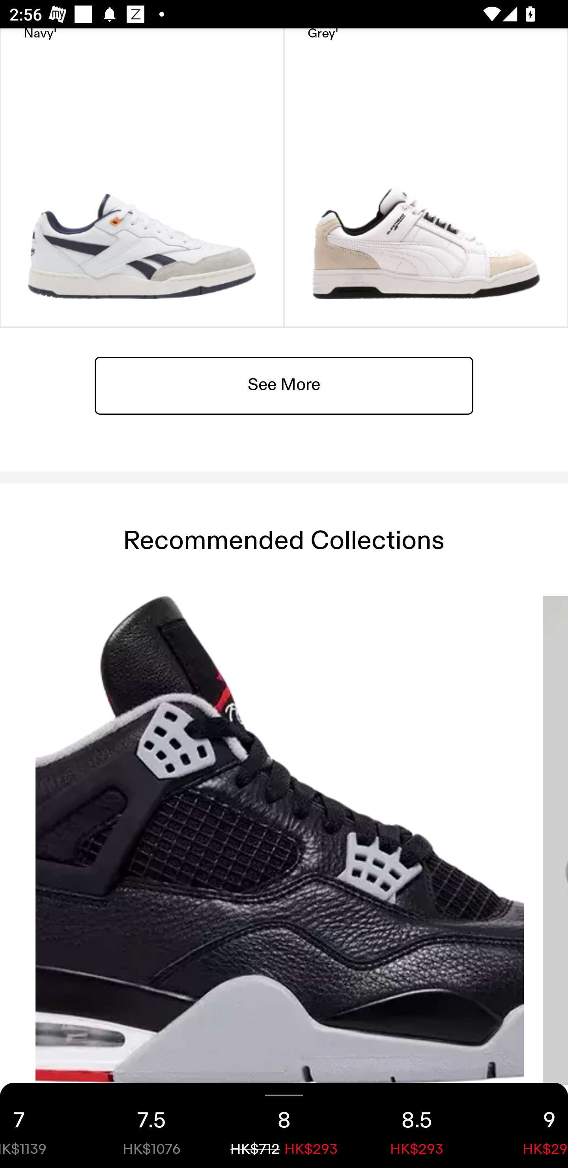 The width and height of the screenshot is (568, 1168). What do you see at coordinates (284, 1125) in the screenshot?
I see `8 HK$712 HK$293` at bounding box center [284, 1125].